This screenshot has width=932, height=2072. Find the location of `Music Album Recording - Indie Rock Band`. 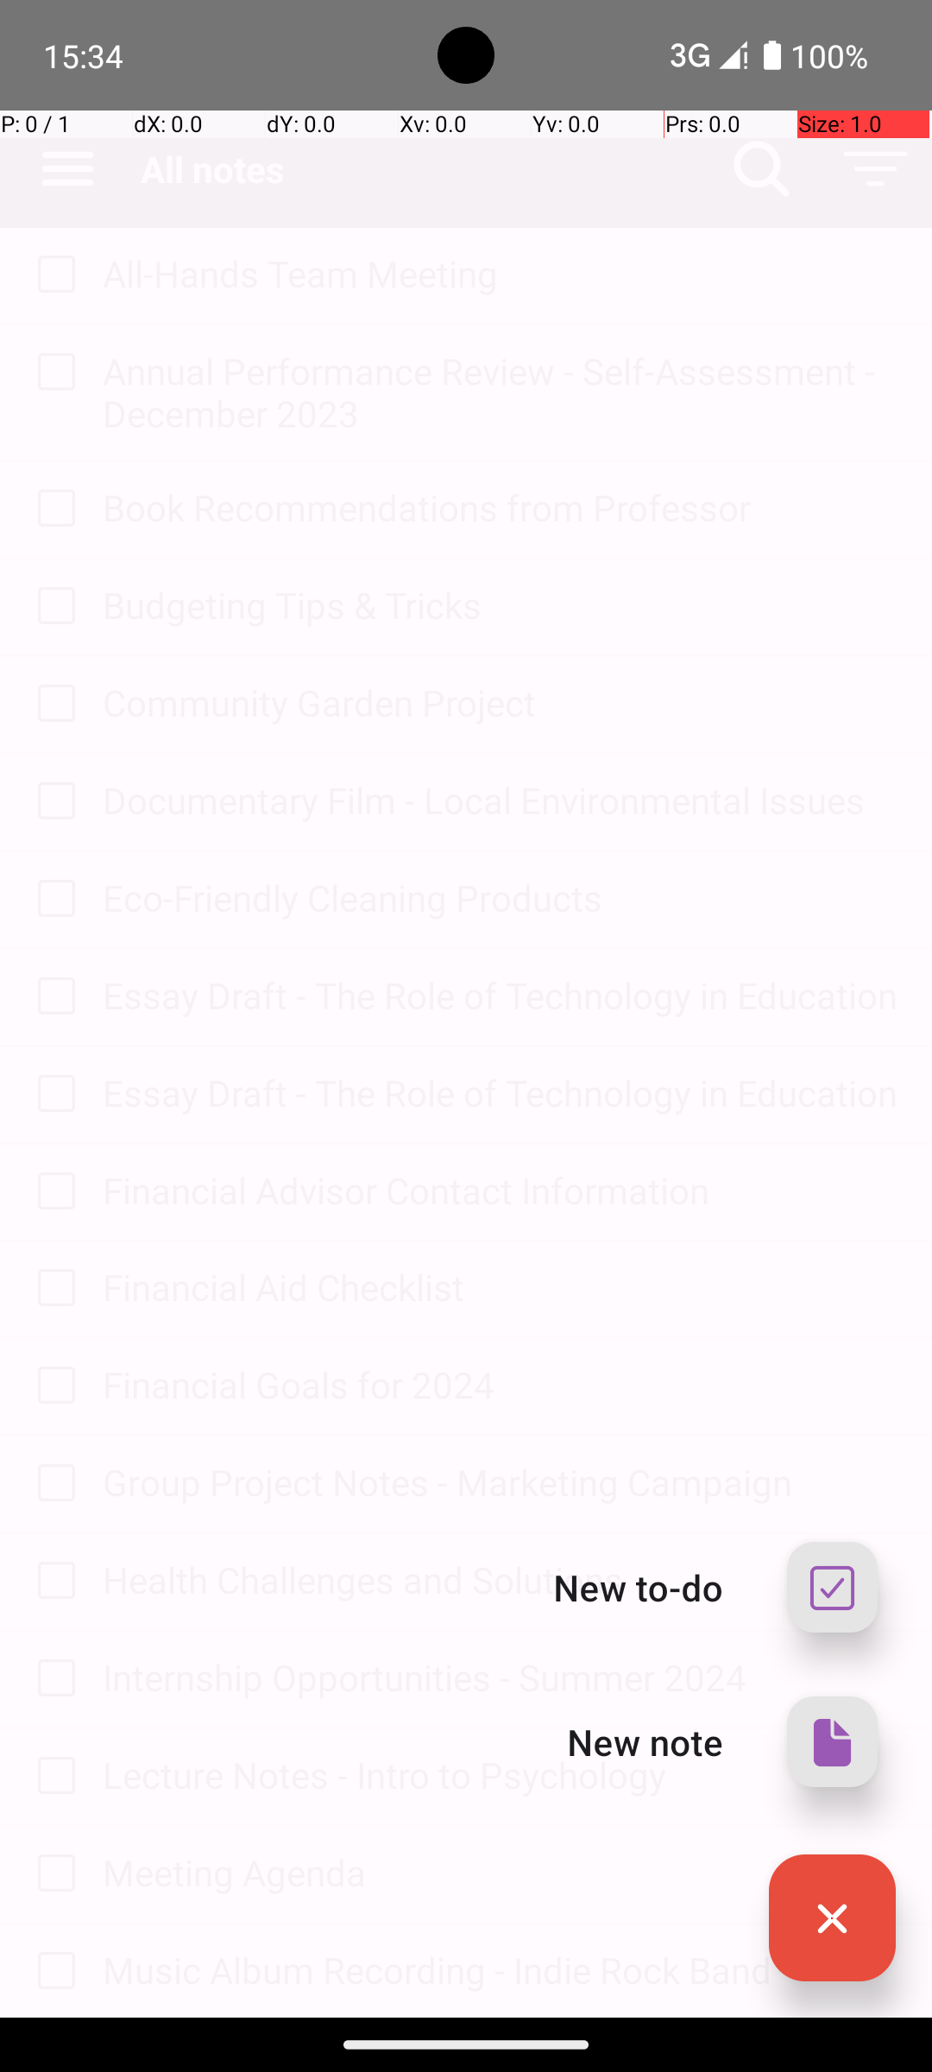

Music Album Recording - Indie Rock Band is located at coordinates (501, 1970).